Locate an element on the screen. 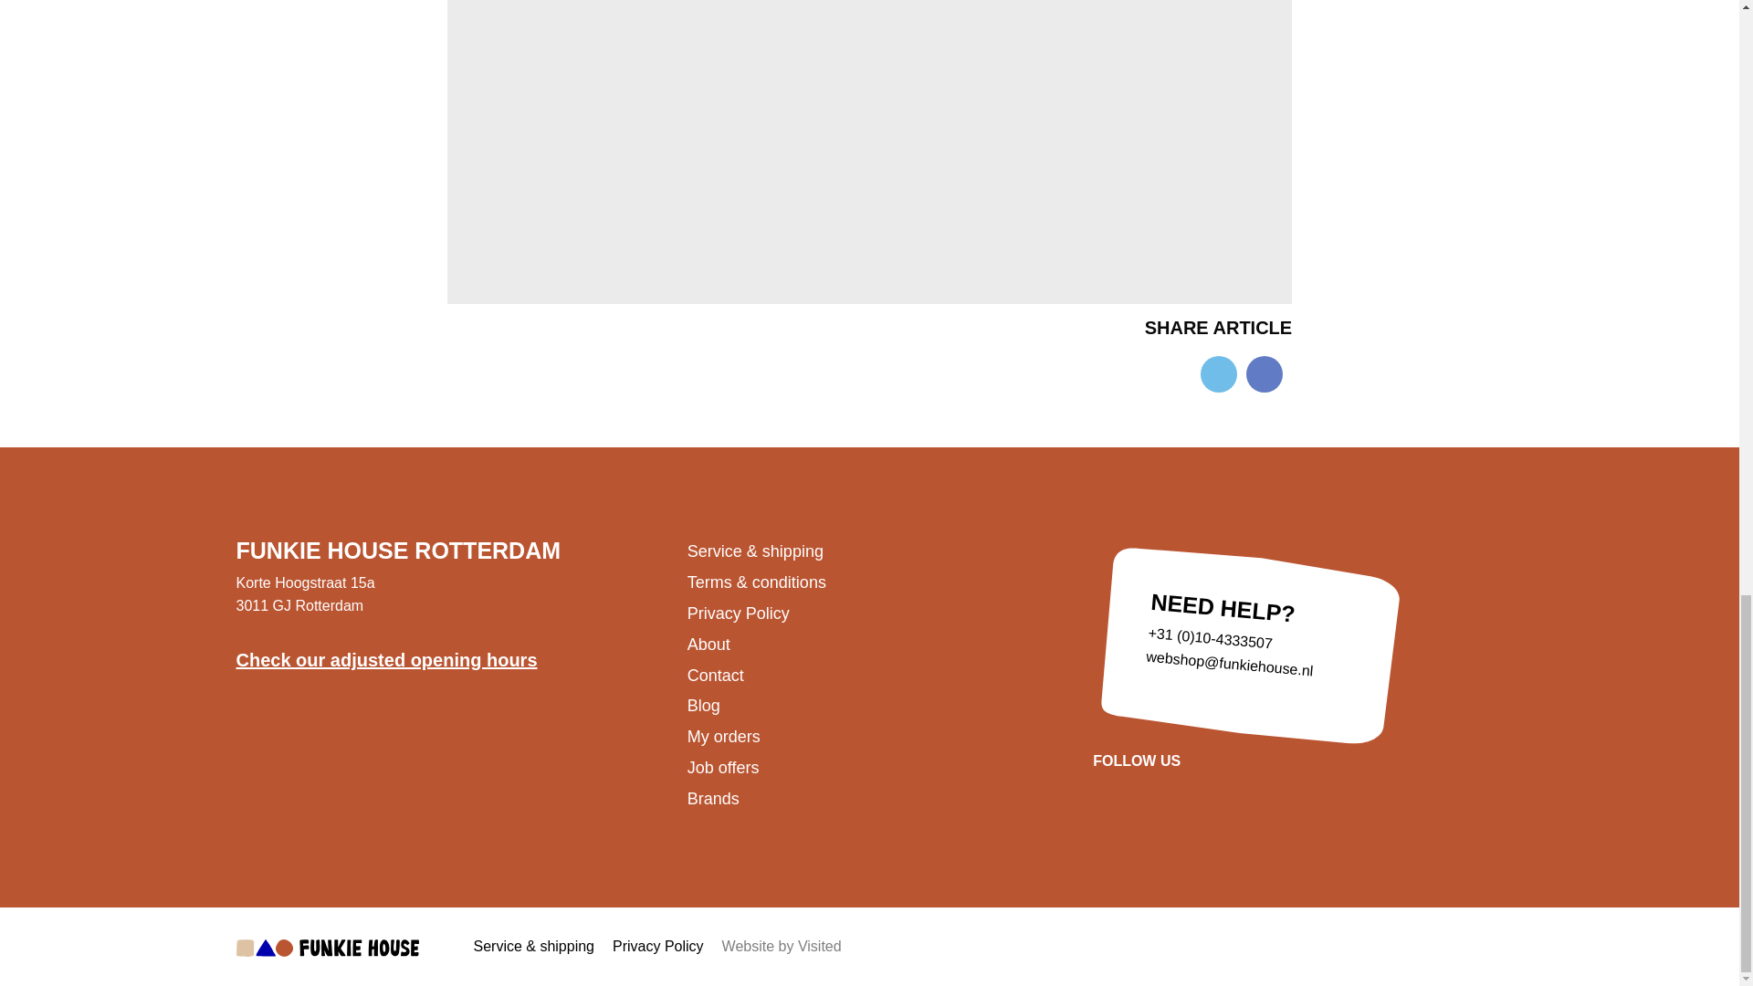 This screenshot has height=986, width=1753. facebook-alt is located at coordinates (1264, 372).